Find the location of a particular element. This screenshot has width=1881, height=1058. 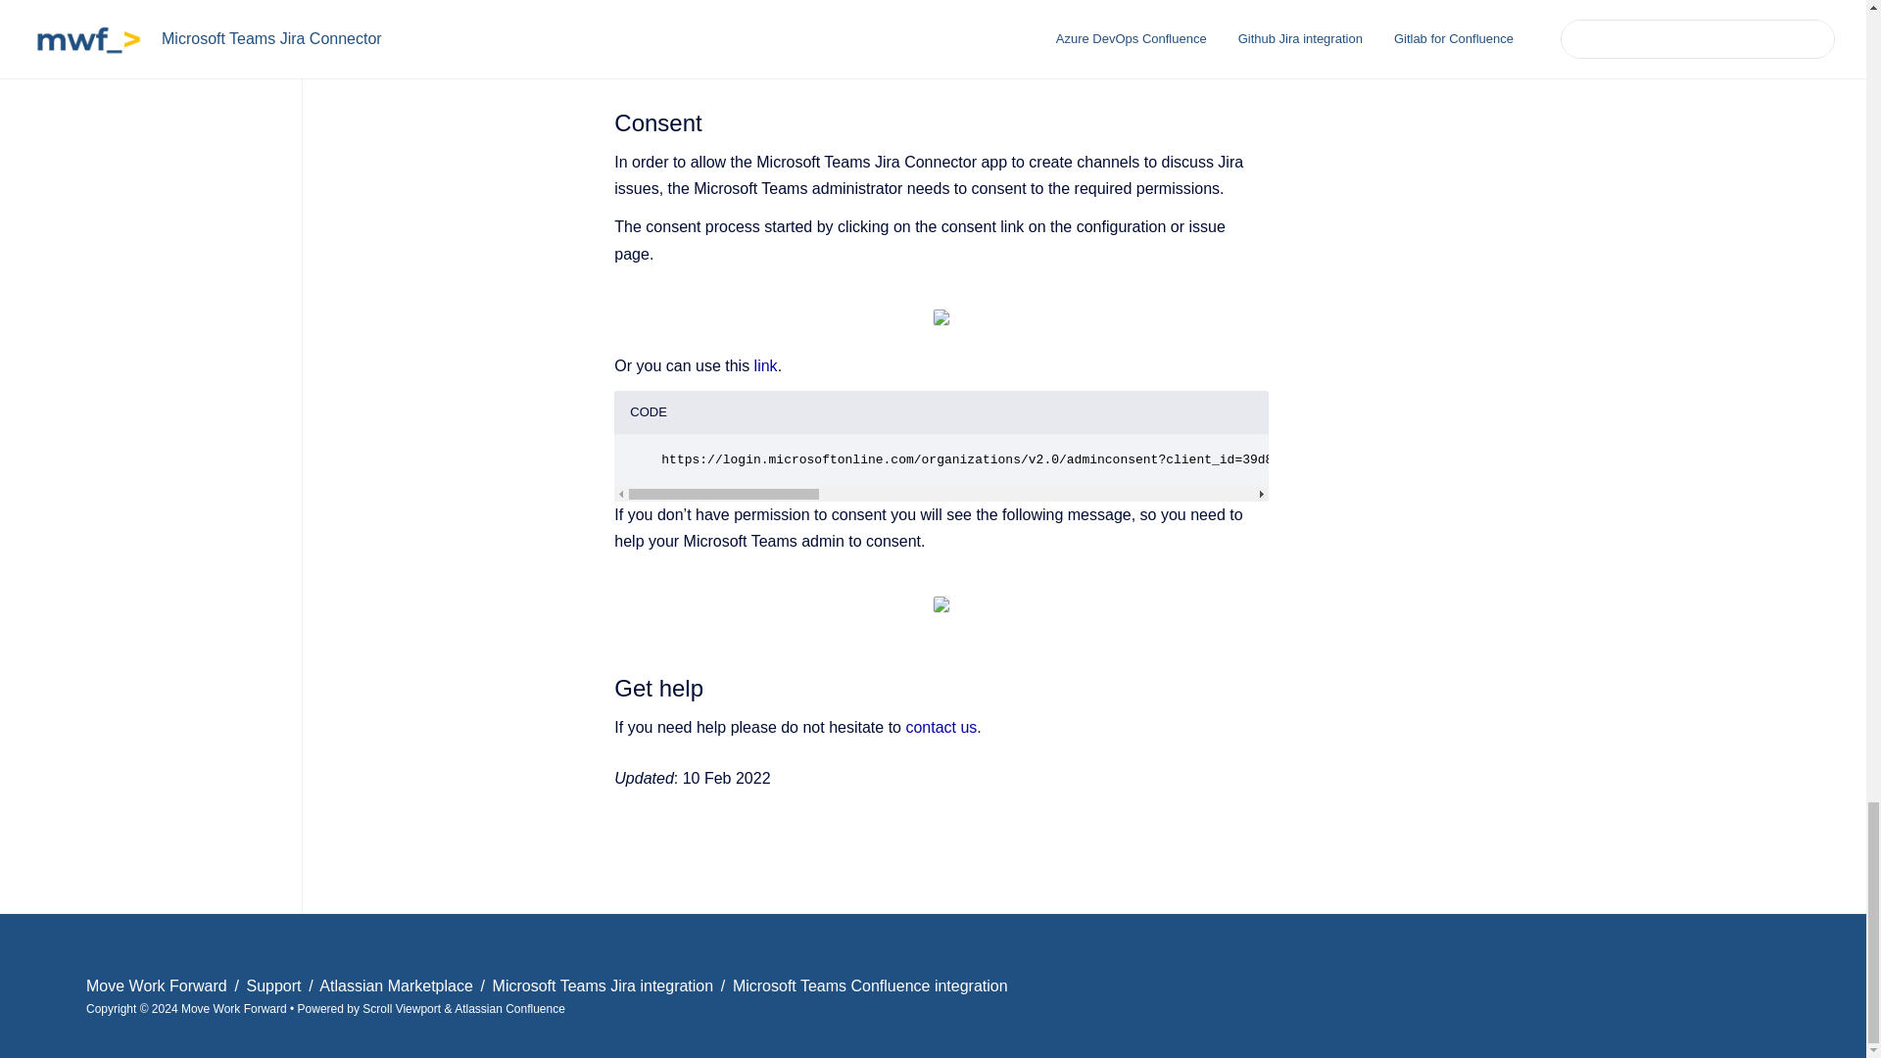

Atlassian Marketplace is located at coordinates (398, 986).